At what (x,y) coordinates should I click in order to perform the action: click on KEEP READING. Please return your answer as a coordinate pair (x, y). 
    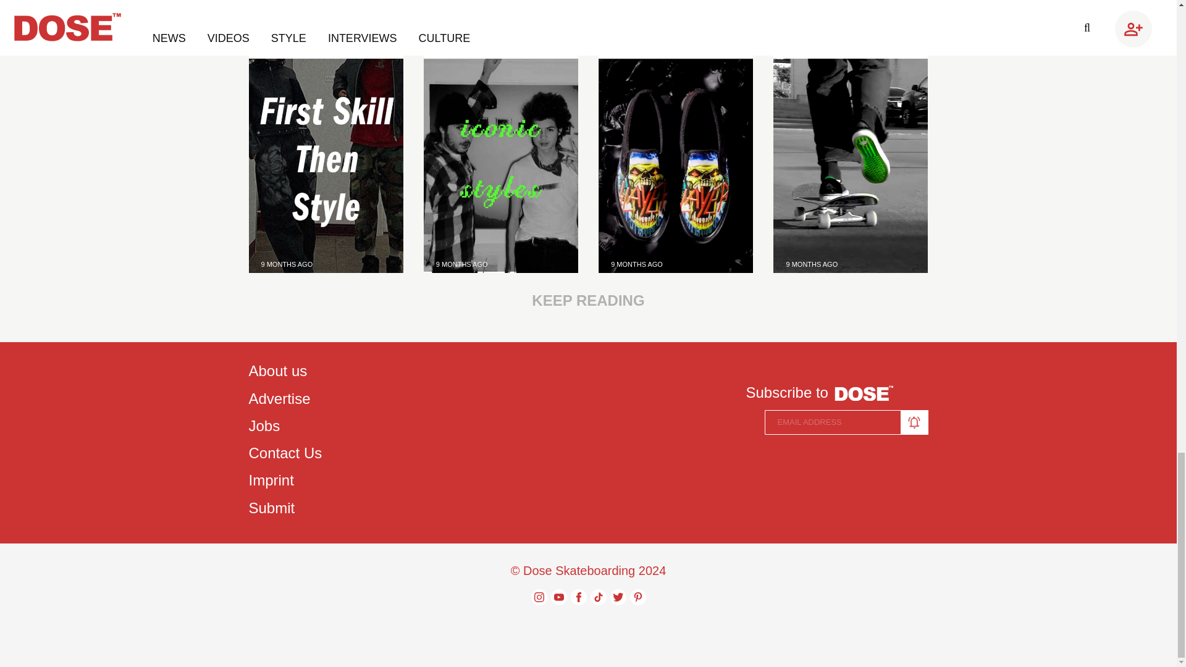
    Looking at the image, I should click on (587, 300).